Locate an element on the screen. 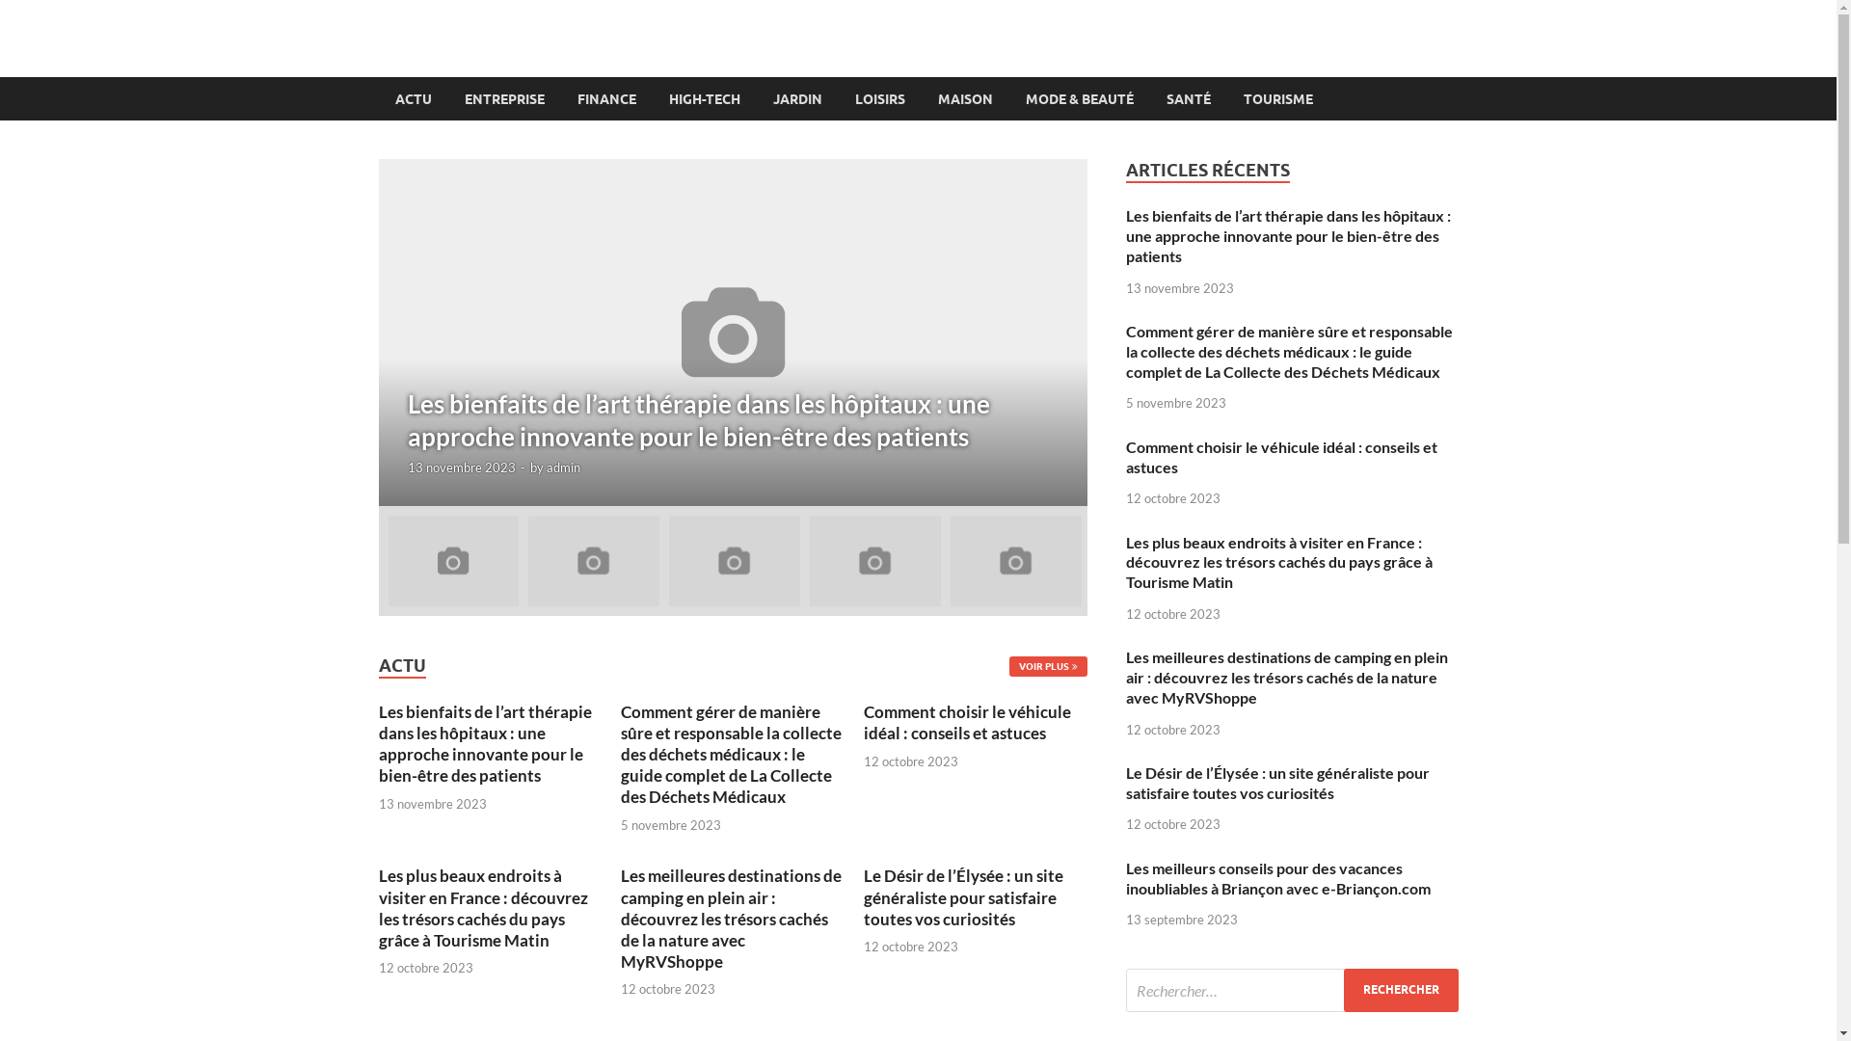 Image resolution: width=1851 pixels, height=1041 pixels. VOIR PLUS is located at coordinates (1047, 667).